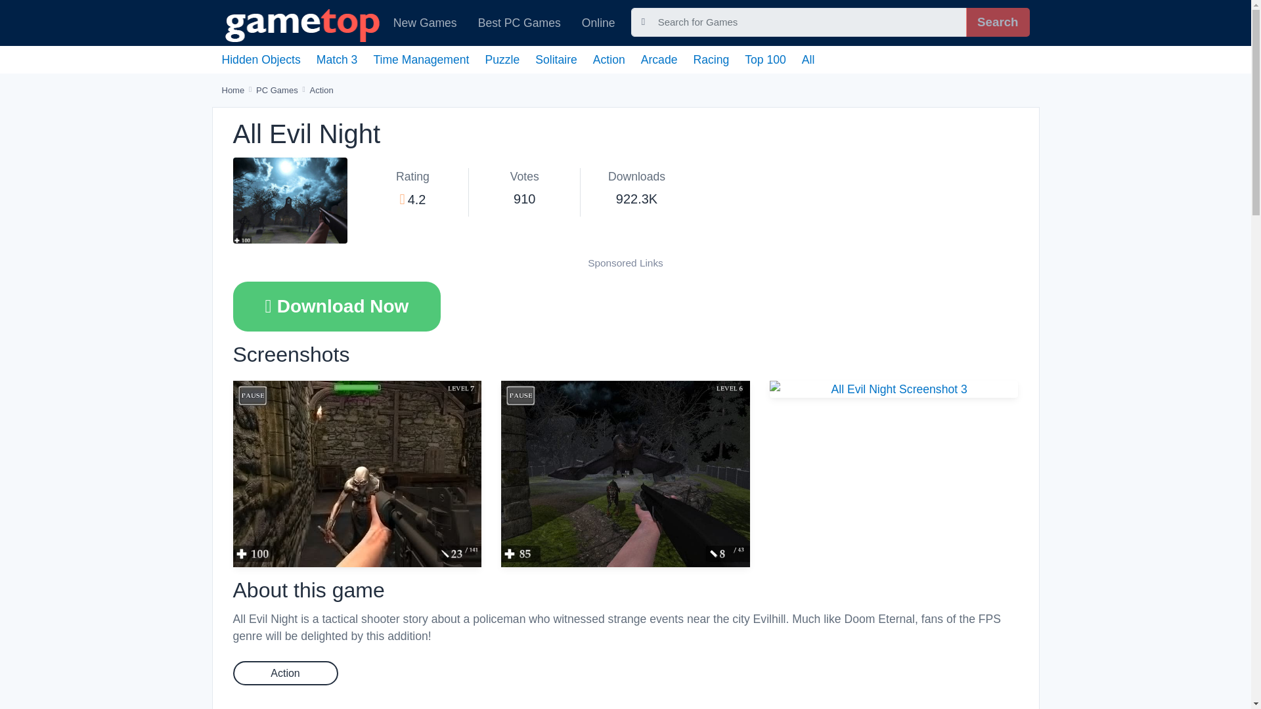 This screenshot has height=709, width=1261. I want to click on Hidden Objects, so click(261, 60).